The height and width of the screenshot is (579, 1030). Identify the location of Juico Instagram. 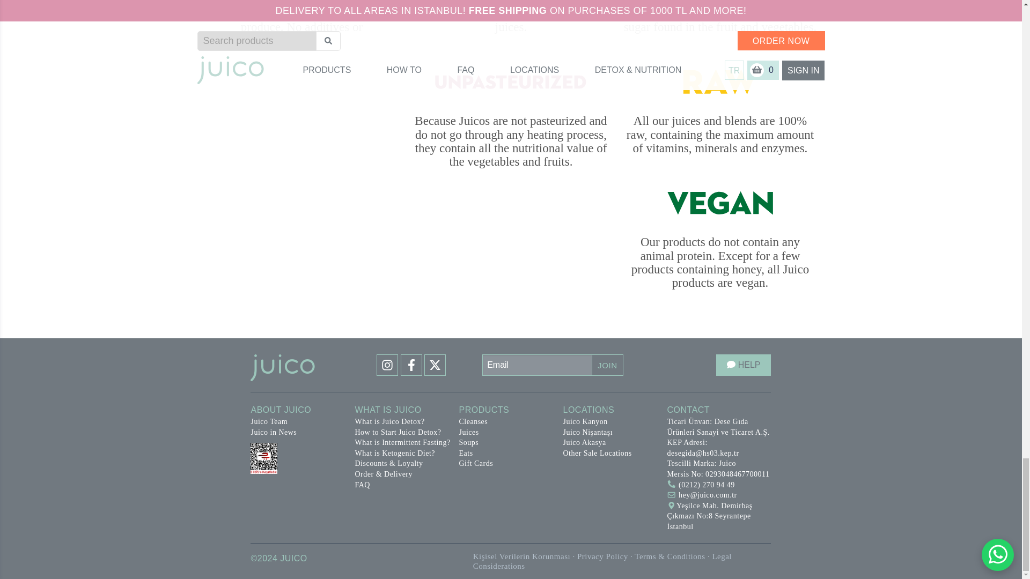
(388, 371).